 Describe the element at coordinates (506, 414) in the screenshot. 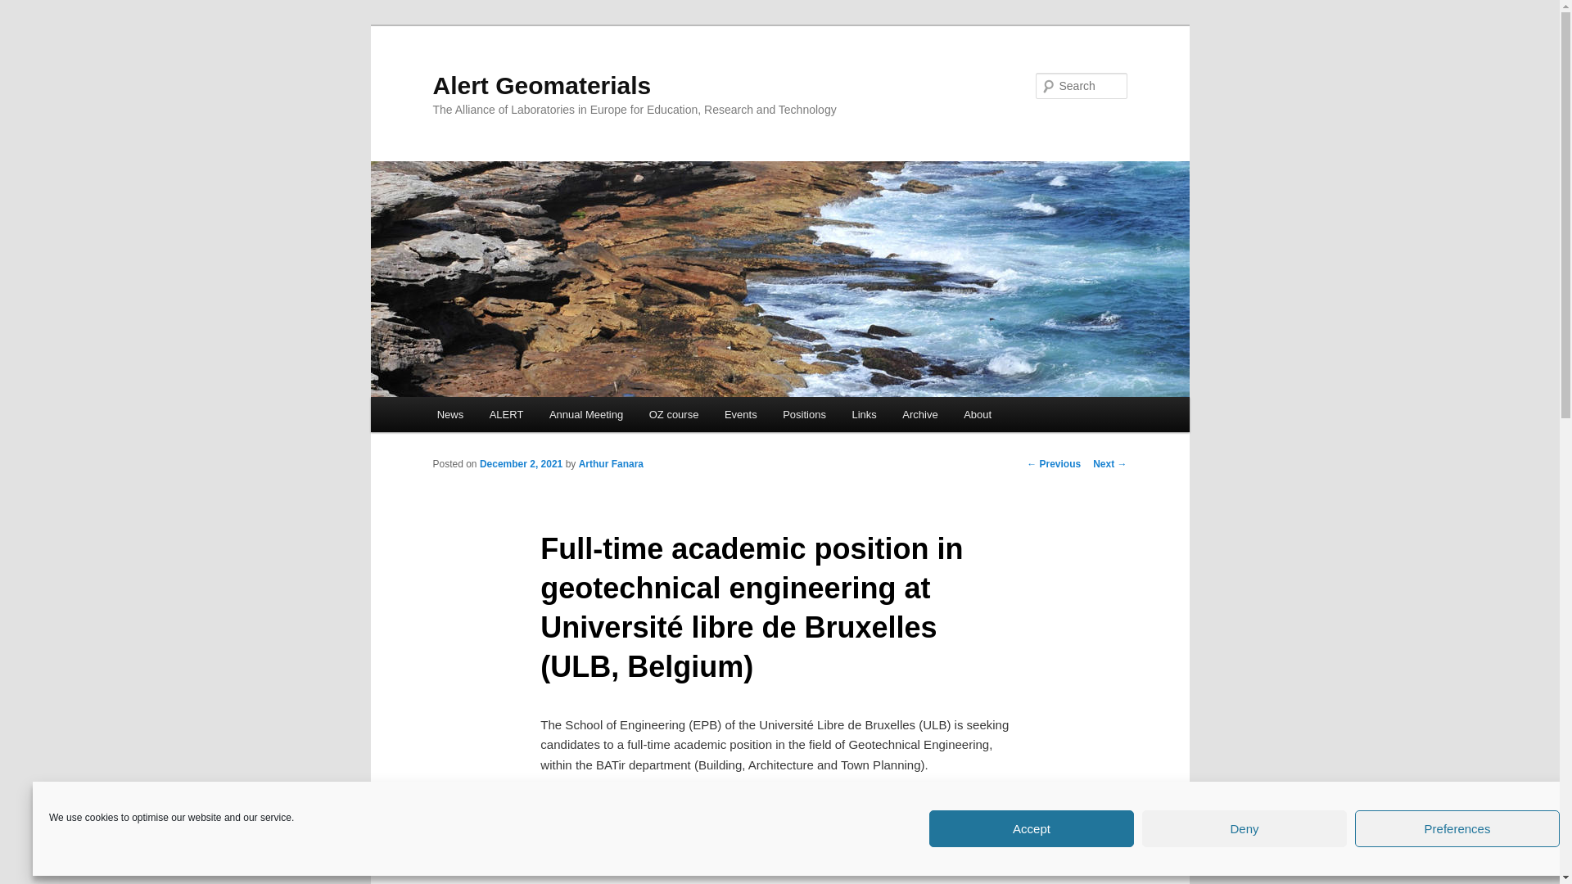

I see `ALERT` at that location.